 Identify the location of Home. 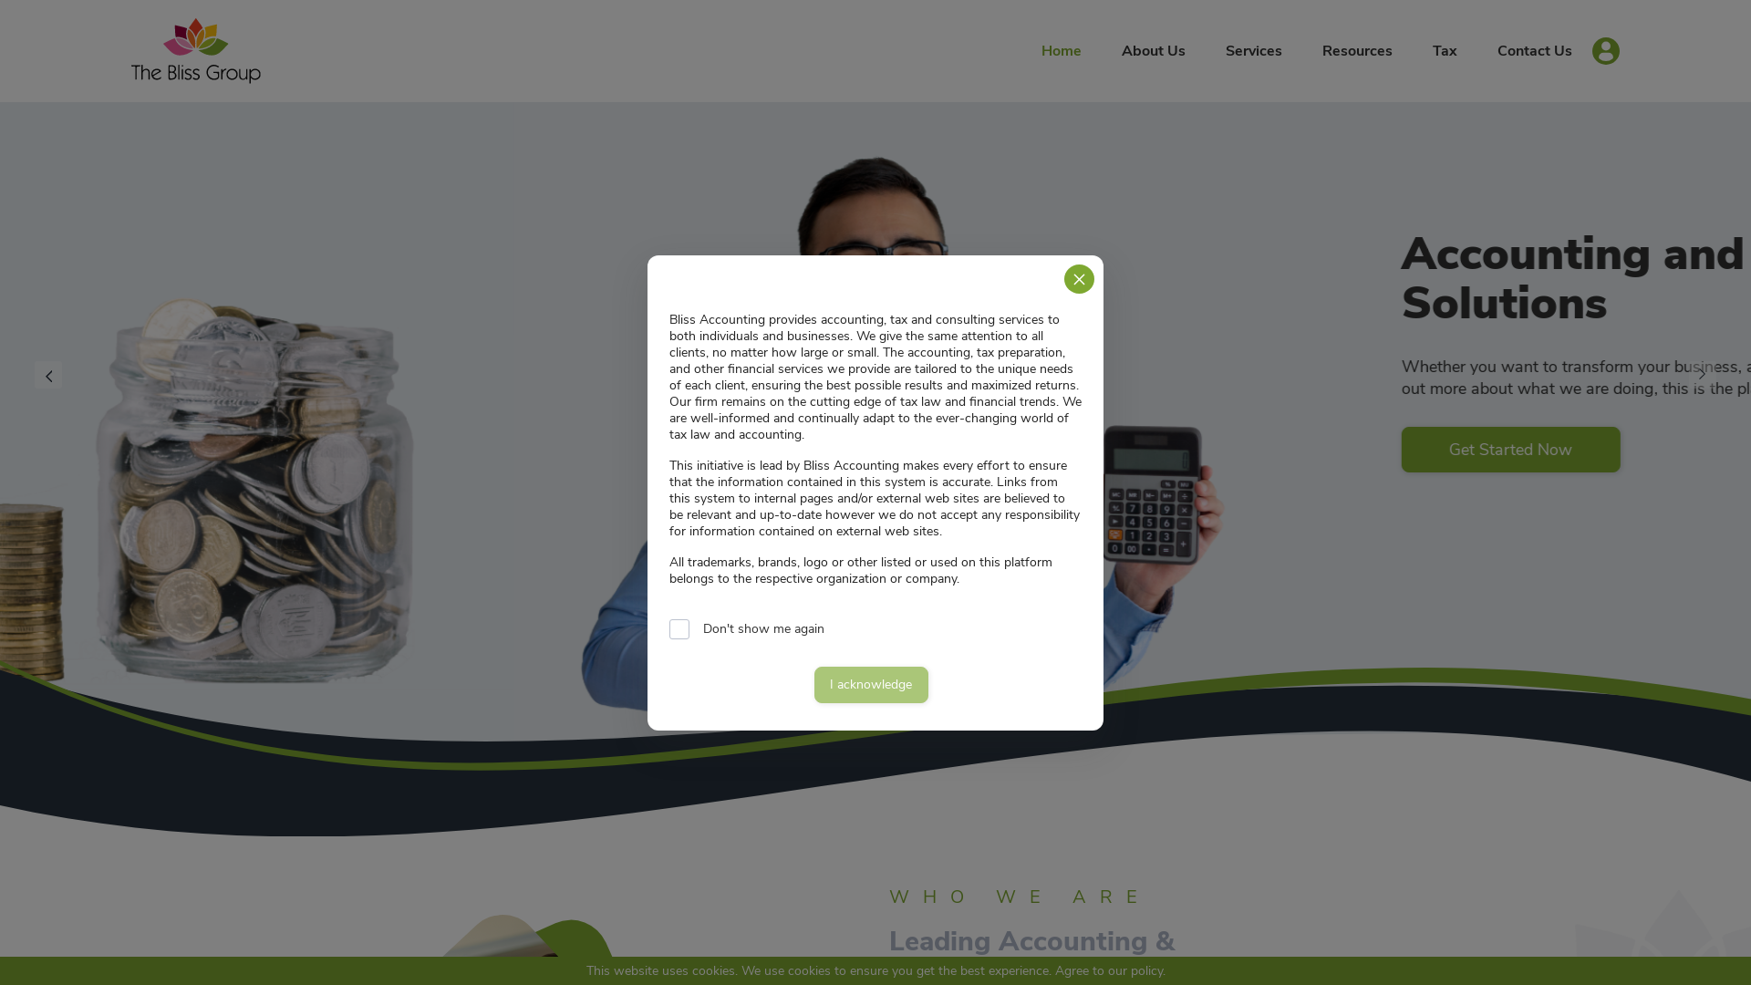
(1062, 51).